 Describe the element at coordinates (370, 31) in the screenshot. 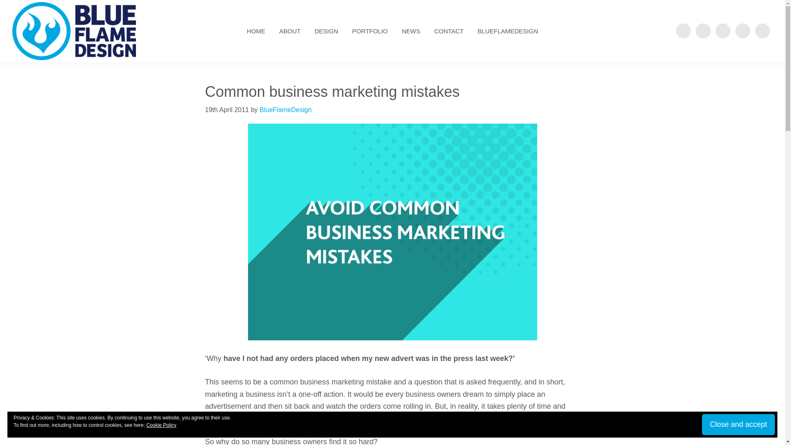

I see `PORTFOLIO` at that location.